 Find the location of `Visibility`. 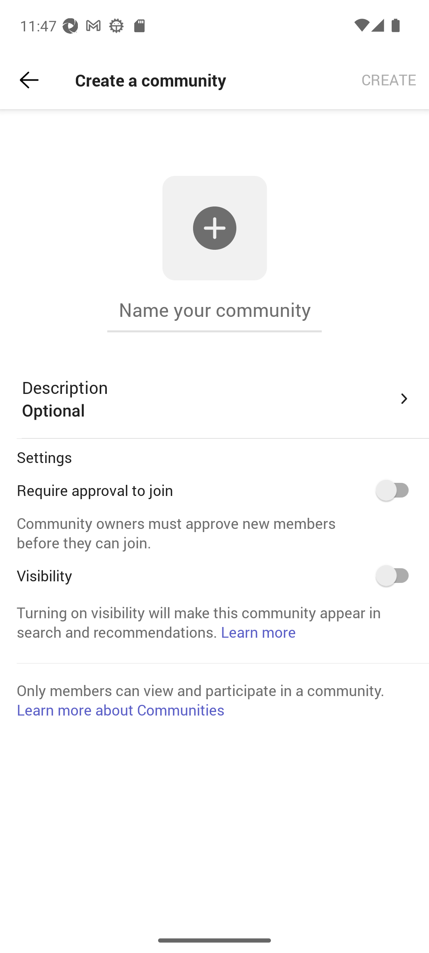

Visibility is located at coordinates (396, 575).